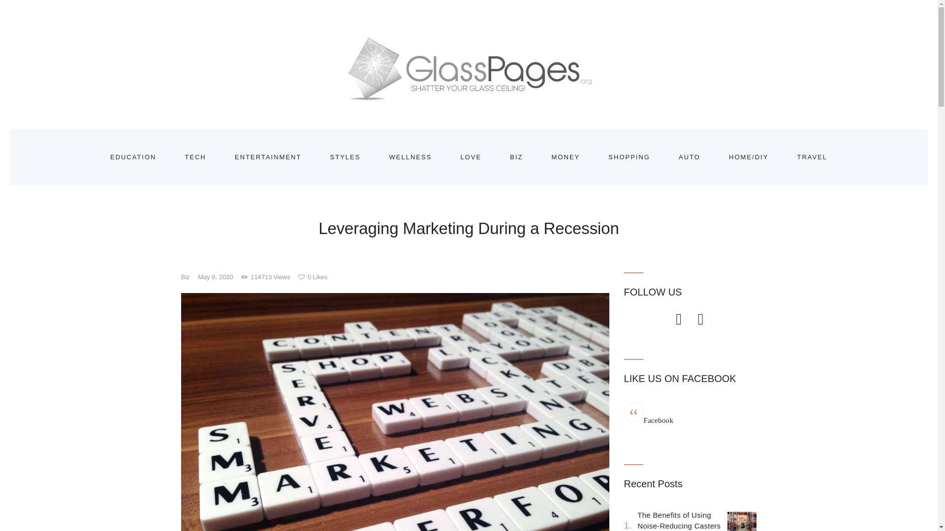 The height and width of the screenshot is (531, 945). I want to click on 114713Views, so click(269, 277).